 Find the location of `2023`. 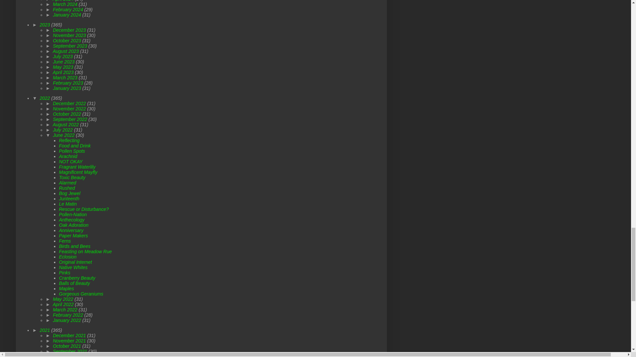

2023 is located at coordinates (45, 24).